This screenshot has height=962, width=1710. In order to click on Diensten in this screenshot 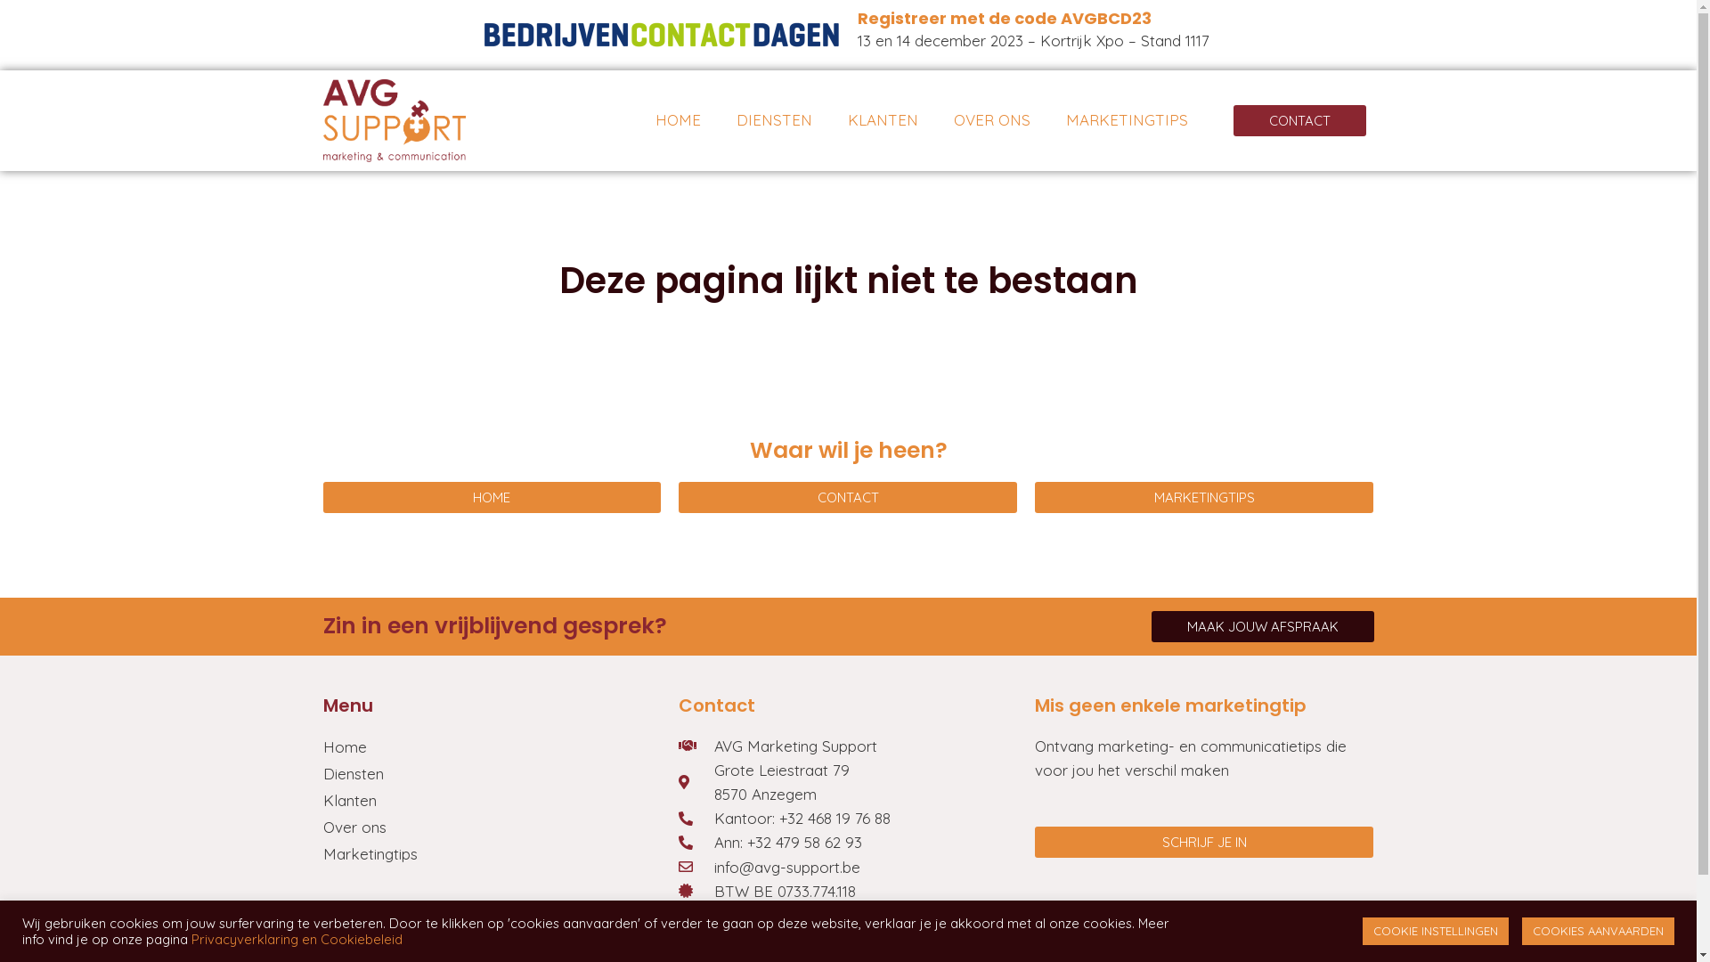, I will do `click(492, 774)`.